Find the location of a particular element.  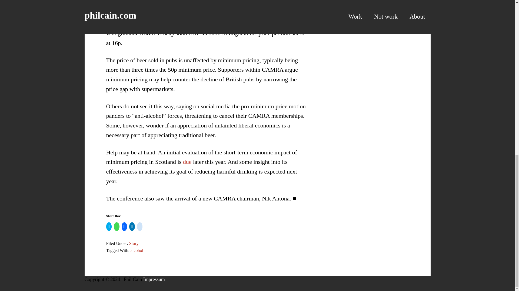

Click to share on Twitter is located at coordinates (109, 227).